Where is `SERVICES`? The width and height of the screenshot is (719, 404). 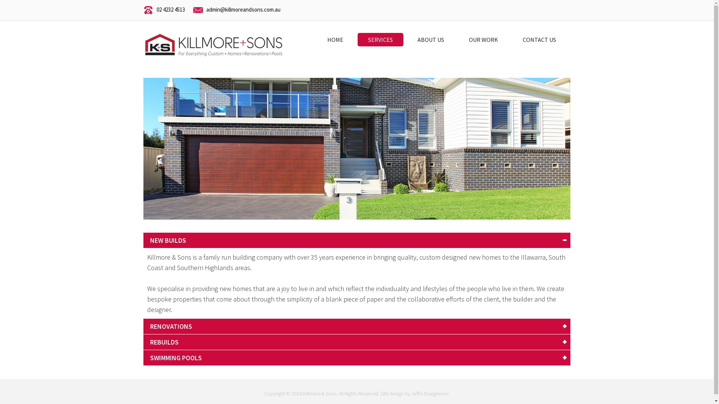
SERVICES is located at coordinates (380, 40).